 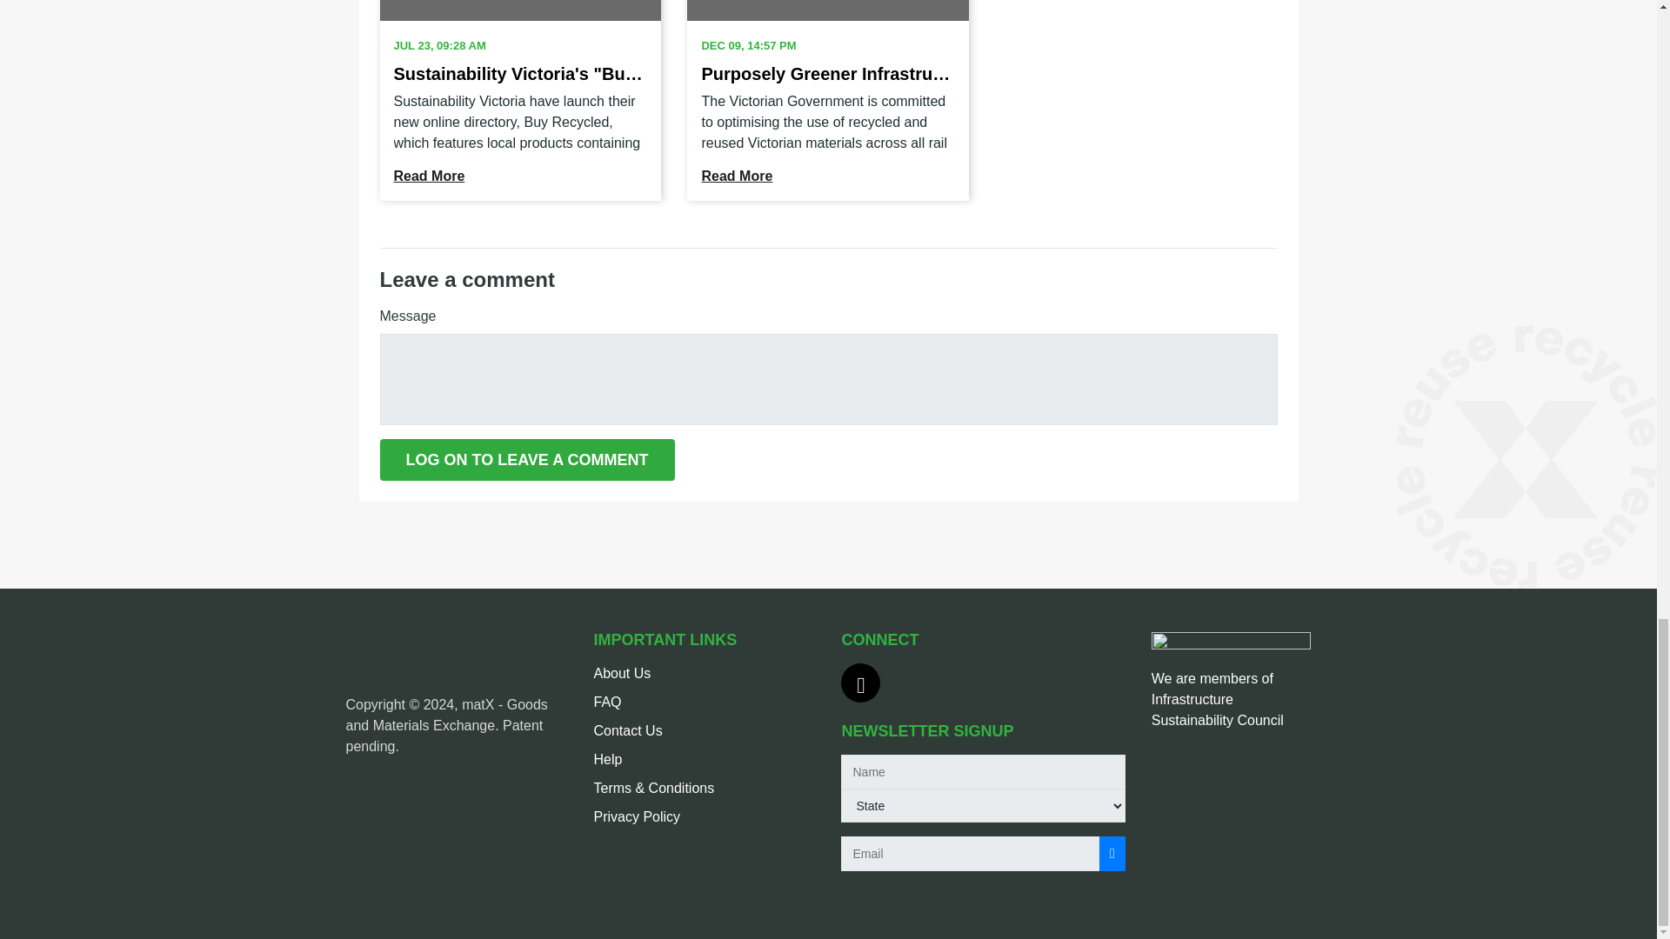 I want to click on LOG ON TO LEAVE A COMMENT, so click(x=526, y=459).